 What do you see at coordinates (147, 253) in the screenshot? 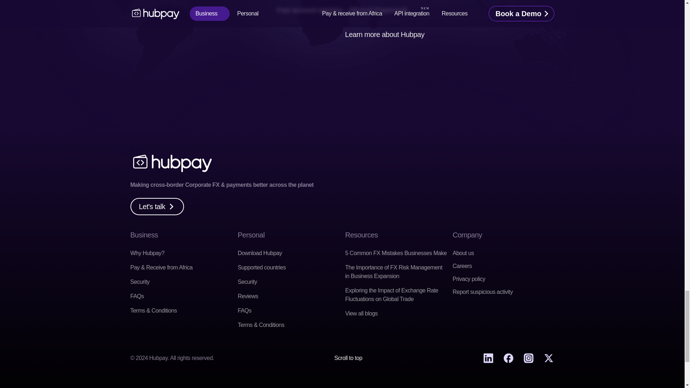
I see `Why Hubpay?` at bounding box center [147, 253].